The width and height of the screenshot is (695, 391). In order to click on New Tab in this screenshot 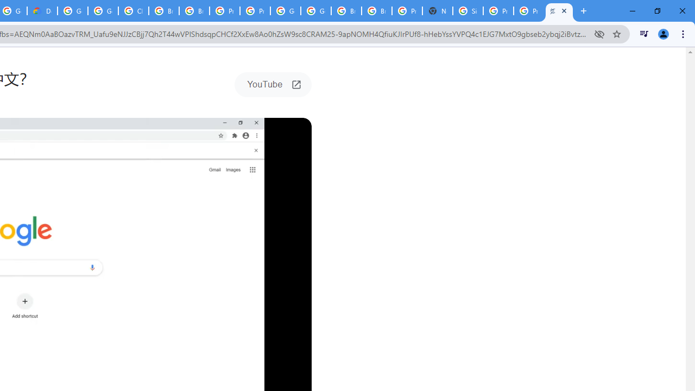, I will do `click(438, 11)`.